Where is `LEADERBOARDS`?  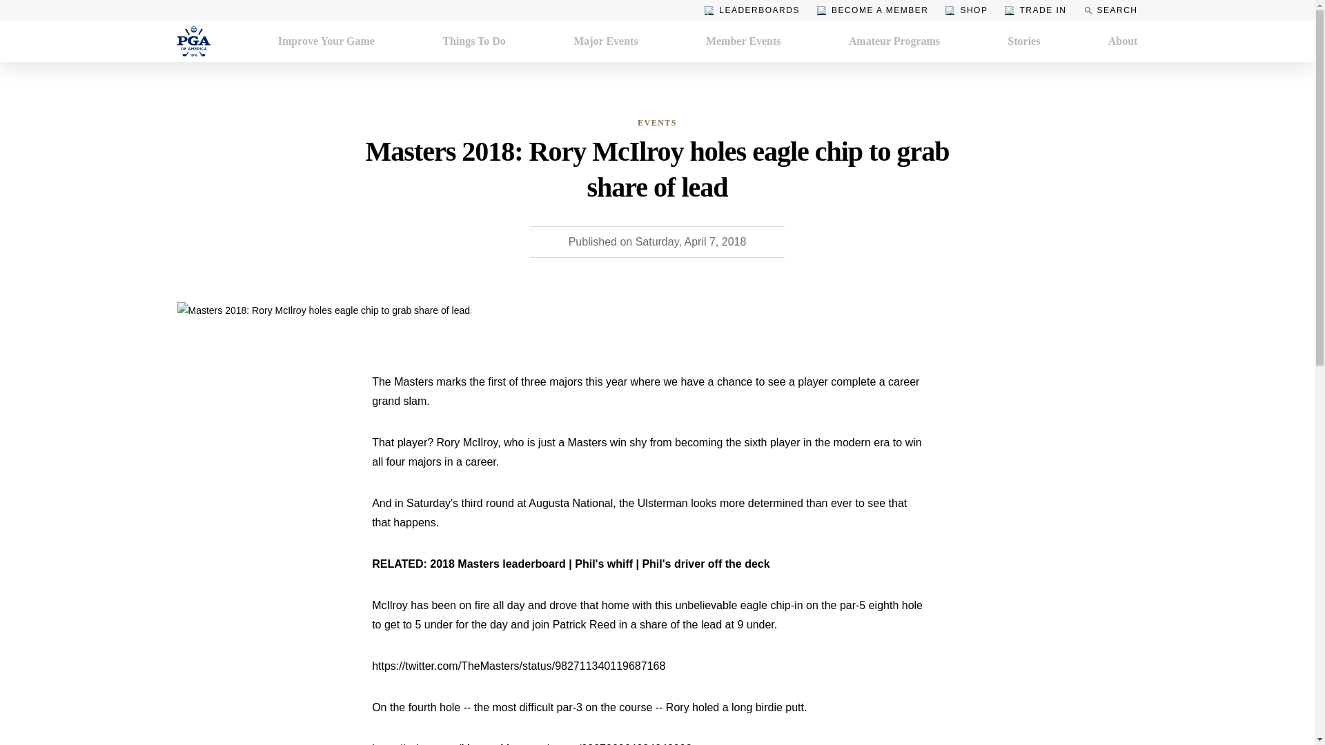
LEADERBOARDS is located at coordinates (752, 10).